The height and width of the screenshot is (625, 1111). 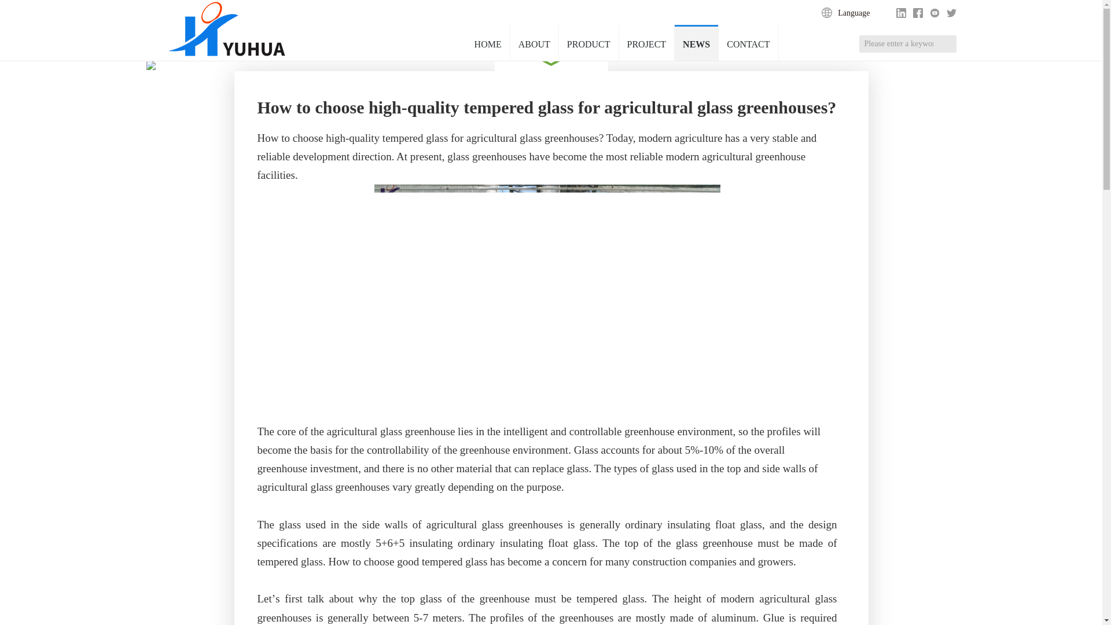 I want to click on PROJECT, so click(x=646, y=43).